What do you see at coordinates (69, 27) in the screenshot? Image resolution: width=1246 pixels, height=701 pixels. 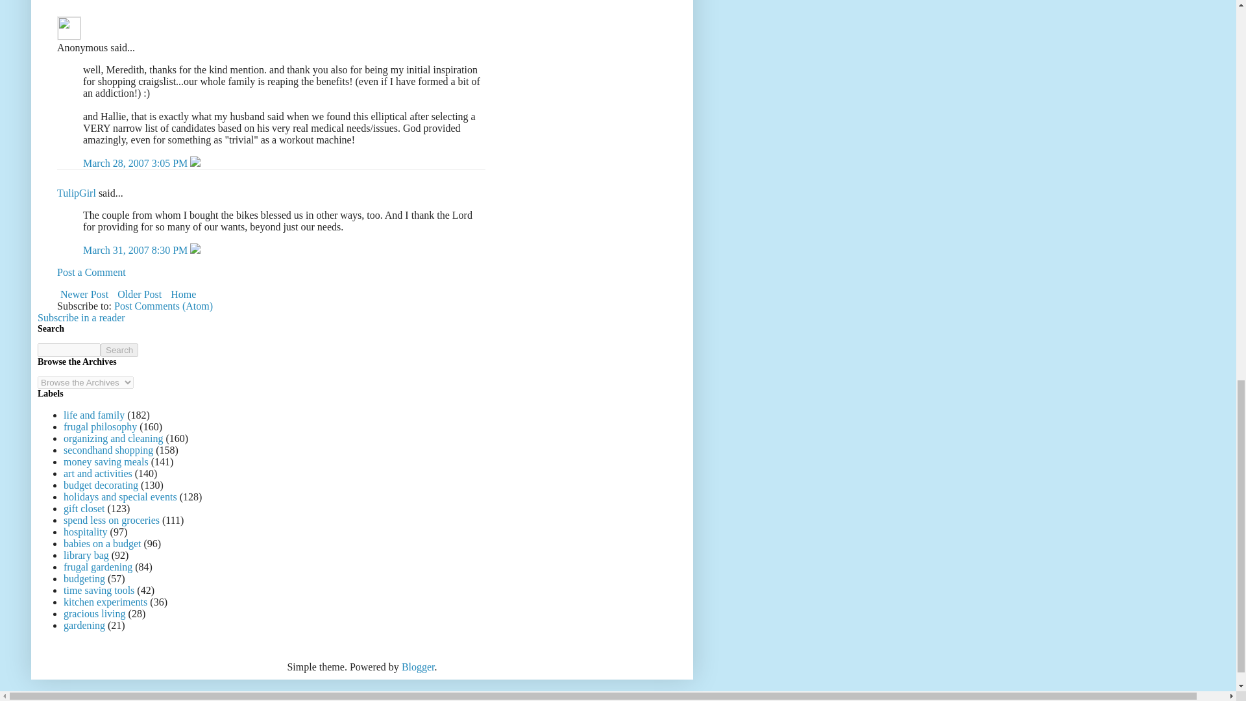 I see `Anonymous` at bounding box center [69, 27].